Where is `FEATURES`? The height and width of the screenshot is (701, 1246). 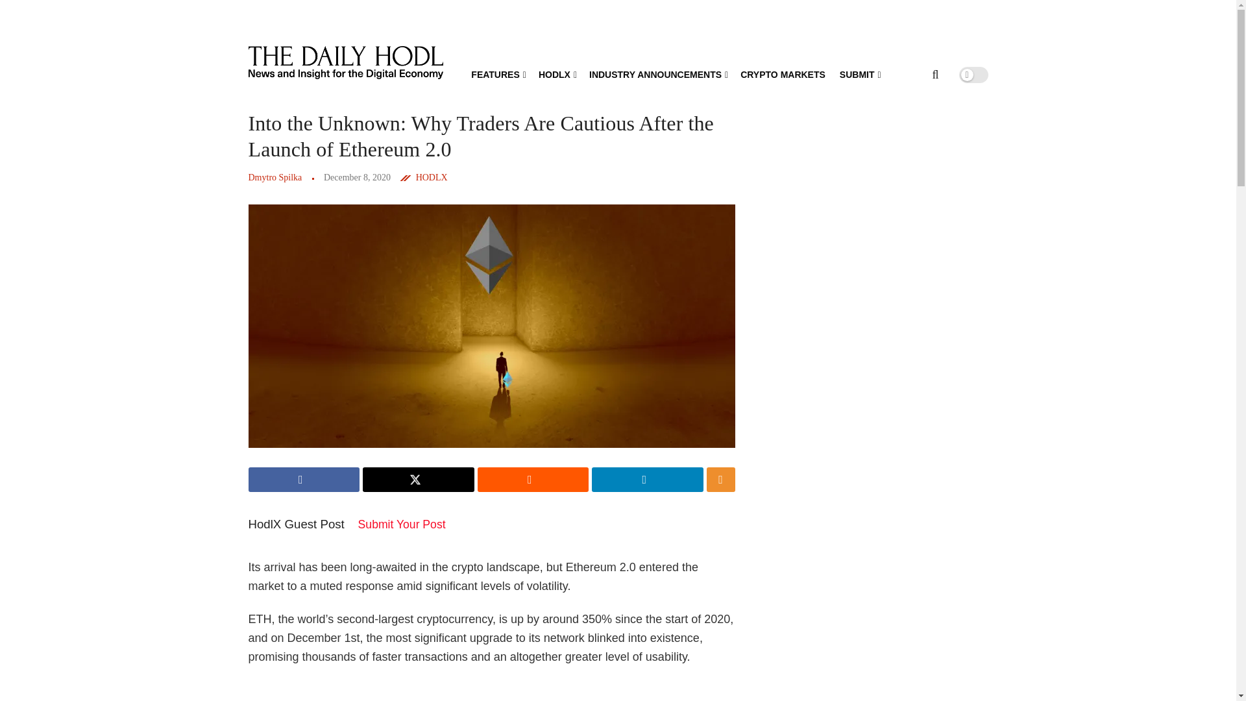 FEATURES is located at coordinates (497, 74).